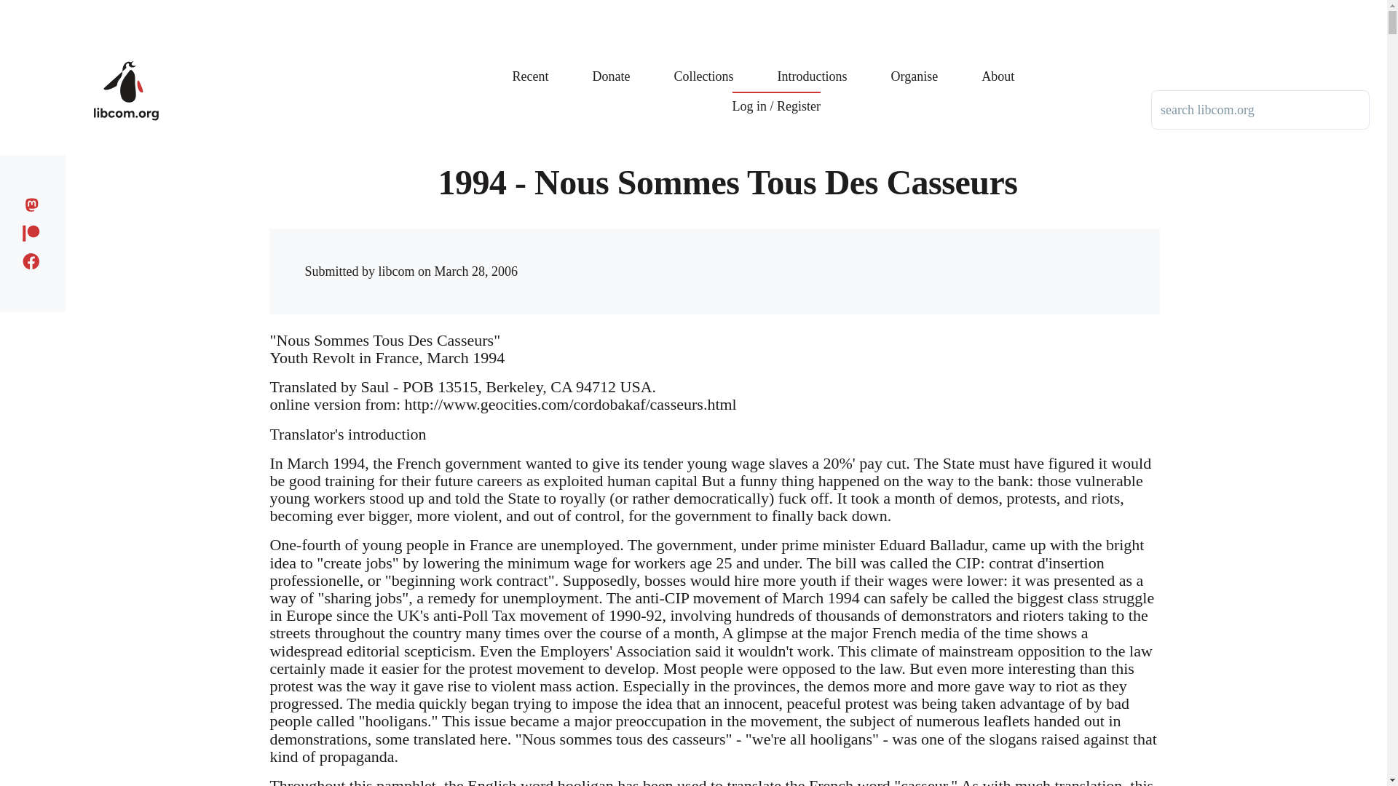  What do you see at coordinates (703, 65) in the screenshot?
I see `Collections` at bounding box center [703, 65].